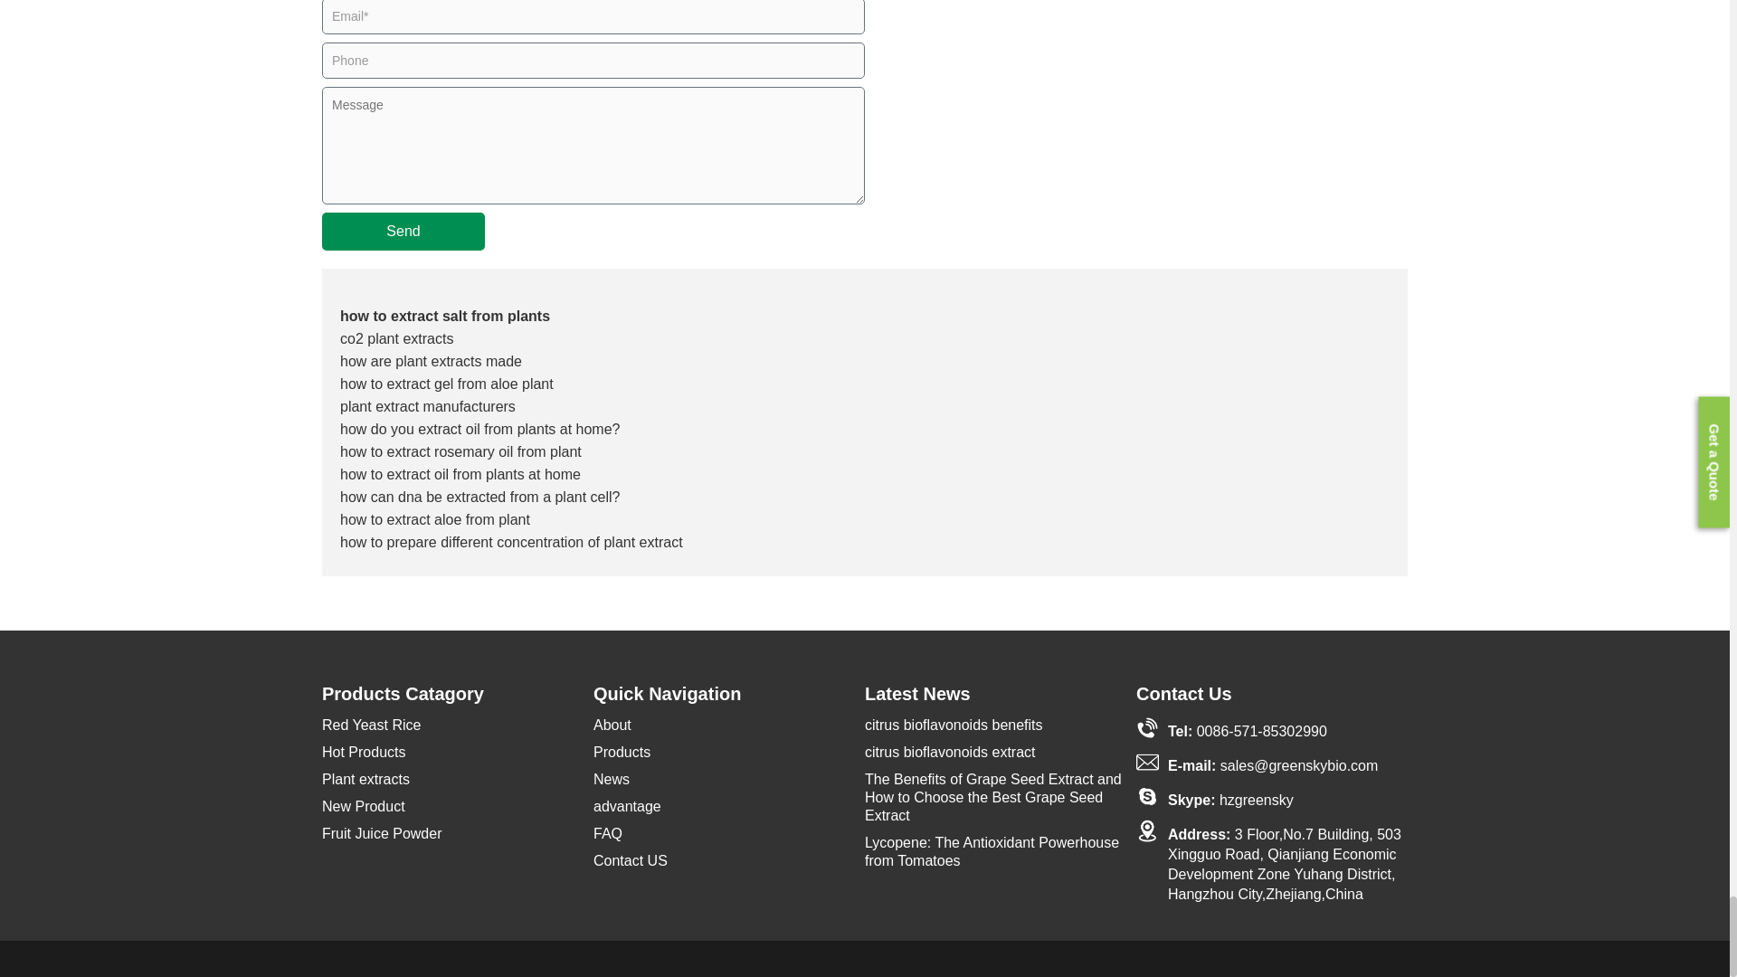 The height and width of the screenshot is (977, 1737). Describe the element at coordinates (447, 384) in the screenshot. I see `how to extract gel from aloe plant` at that location.